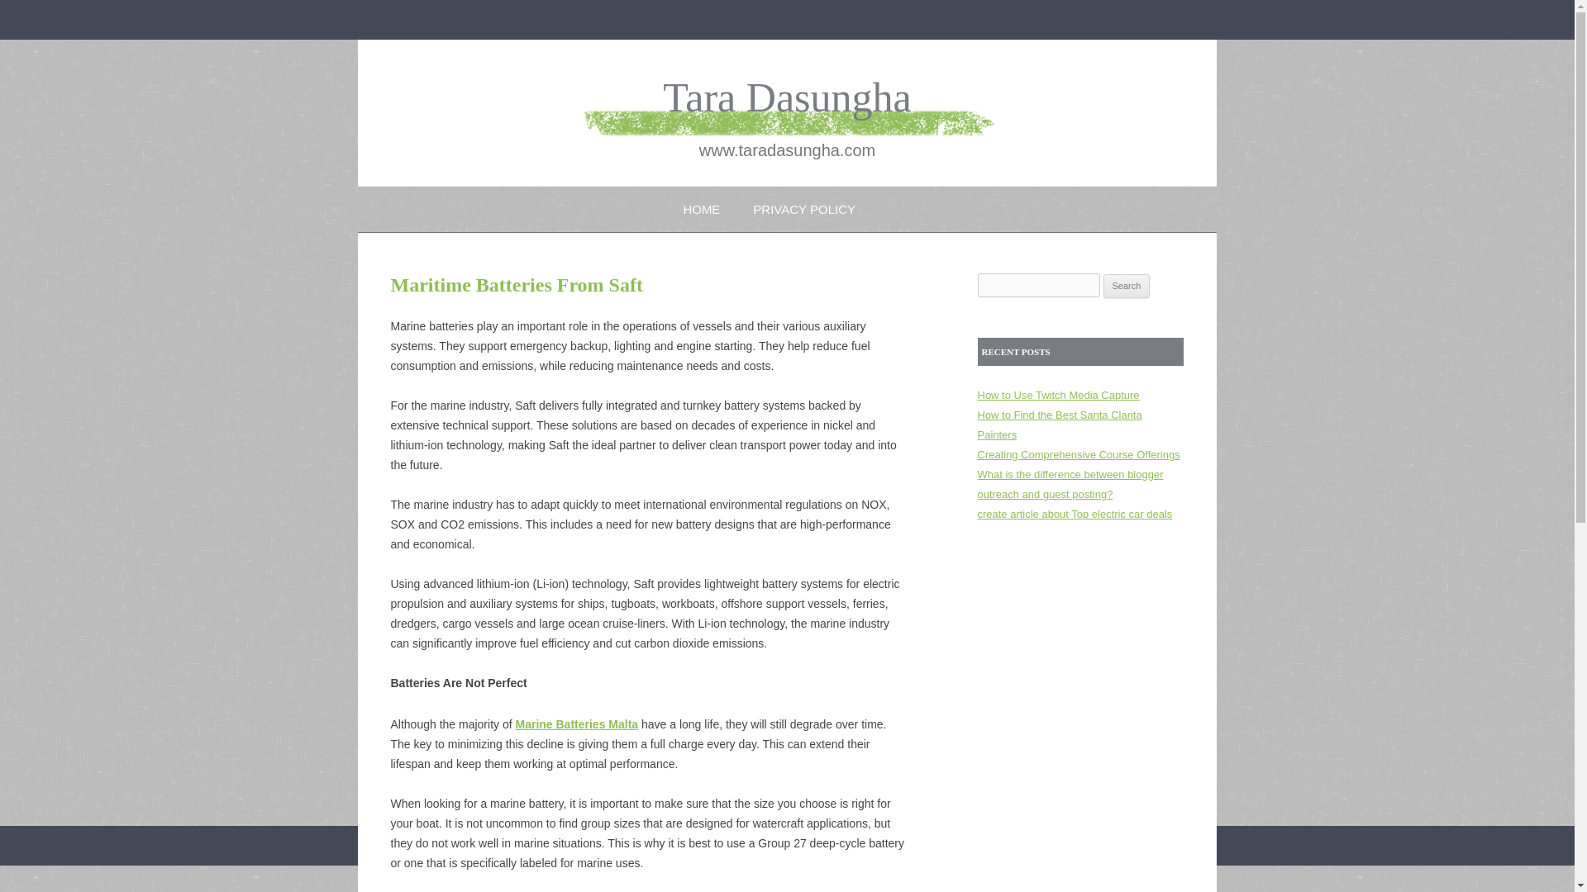  I want to click on create article about Top electric car deals, so click(1075, 514).